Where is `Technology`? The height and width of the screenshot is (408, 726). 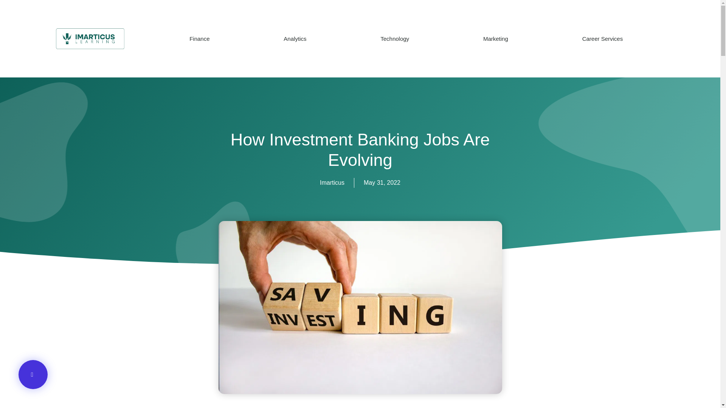
Technology is located at coordinates (395, 39).